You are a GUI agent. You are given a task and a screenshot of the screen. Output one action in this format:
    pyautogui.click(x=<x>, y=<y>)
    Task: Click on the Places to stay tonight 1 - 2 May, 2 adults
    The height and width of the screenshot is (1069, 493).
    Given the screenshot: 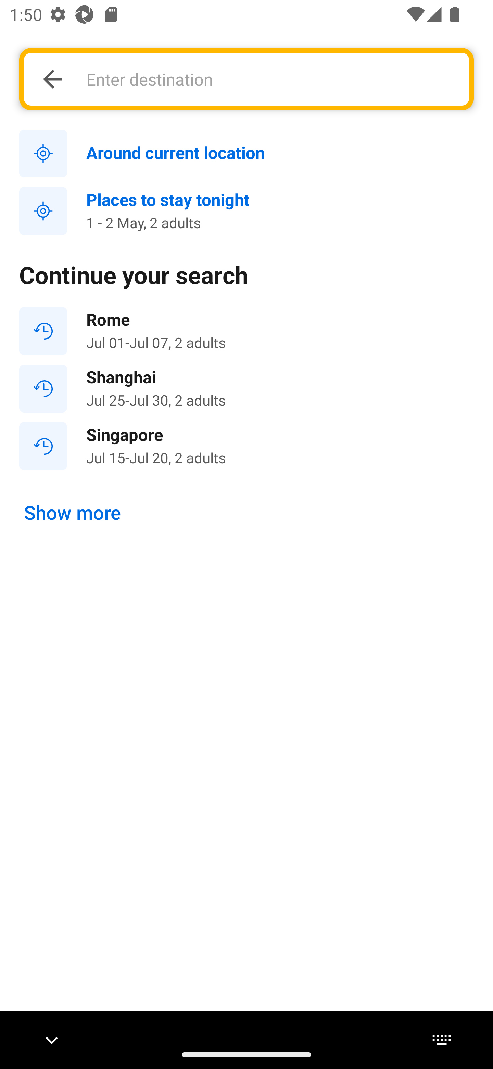 What is the action you would take?
    pyautogui.click(x=246, y=211)
    